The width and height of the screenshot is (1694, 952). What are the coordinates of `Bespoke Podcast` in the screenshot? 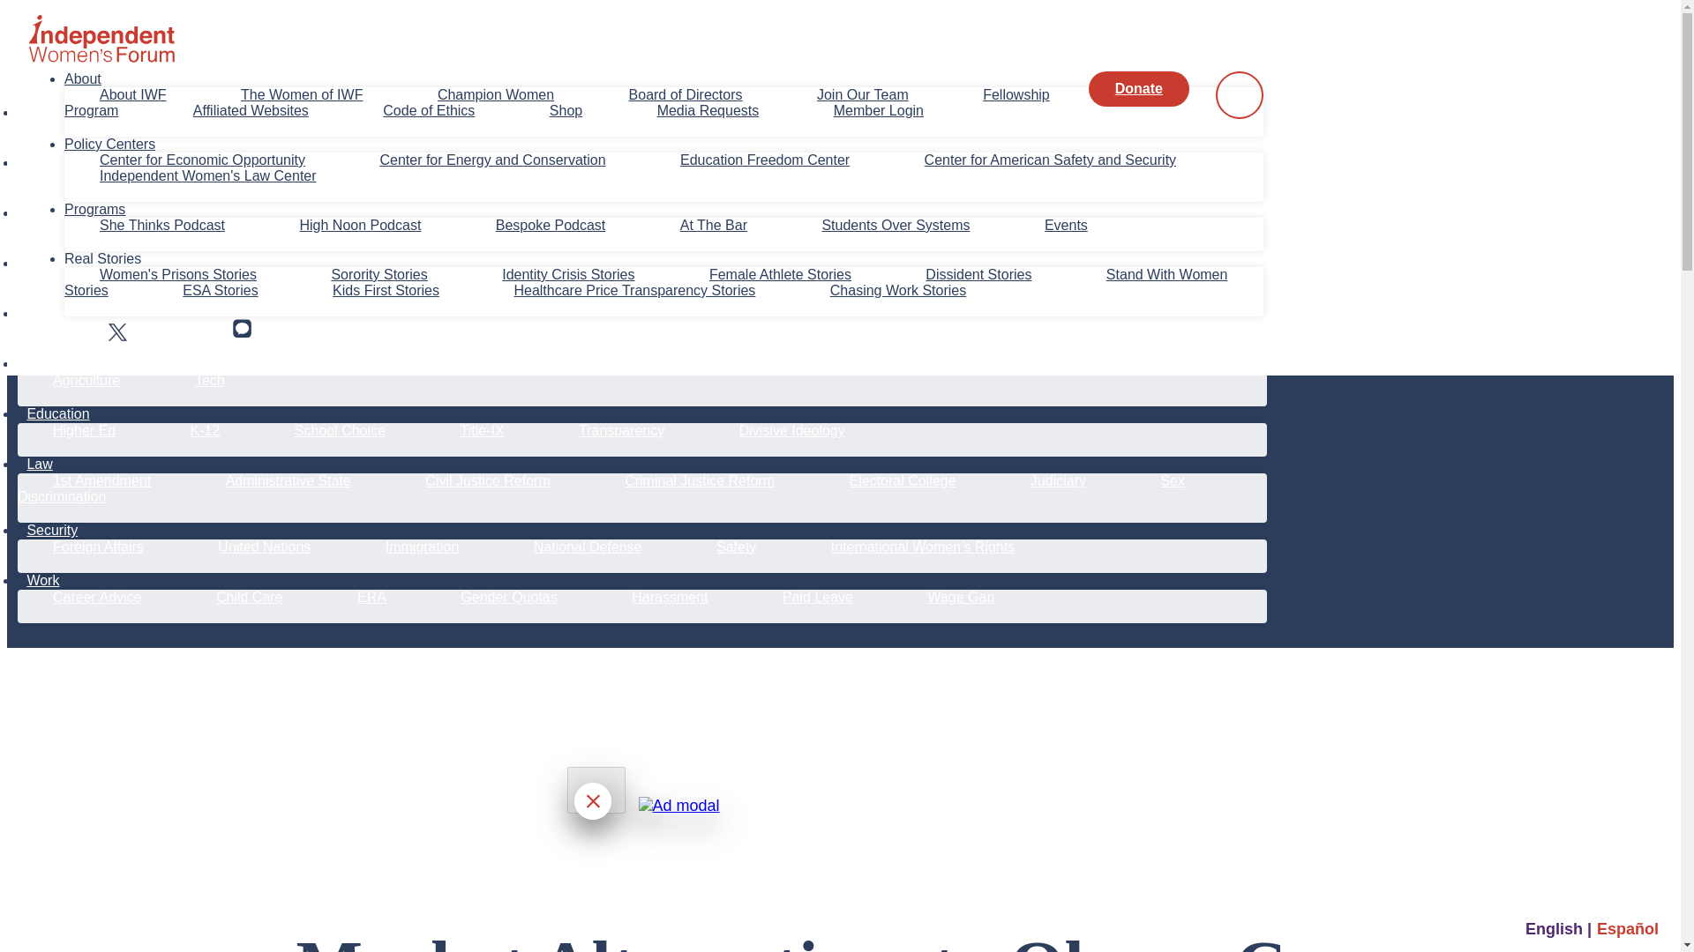 It's located at (551, 225).